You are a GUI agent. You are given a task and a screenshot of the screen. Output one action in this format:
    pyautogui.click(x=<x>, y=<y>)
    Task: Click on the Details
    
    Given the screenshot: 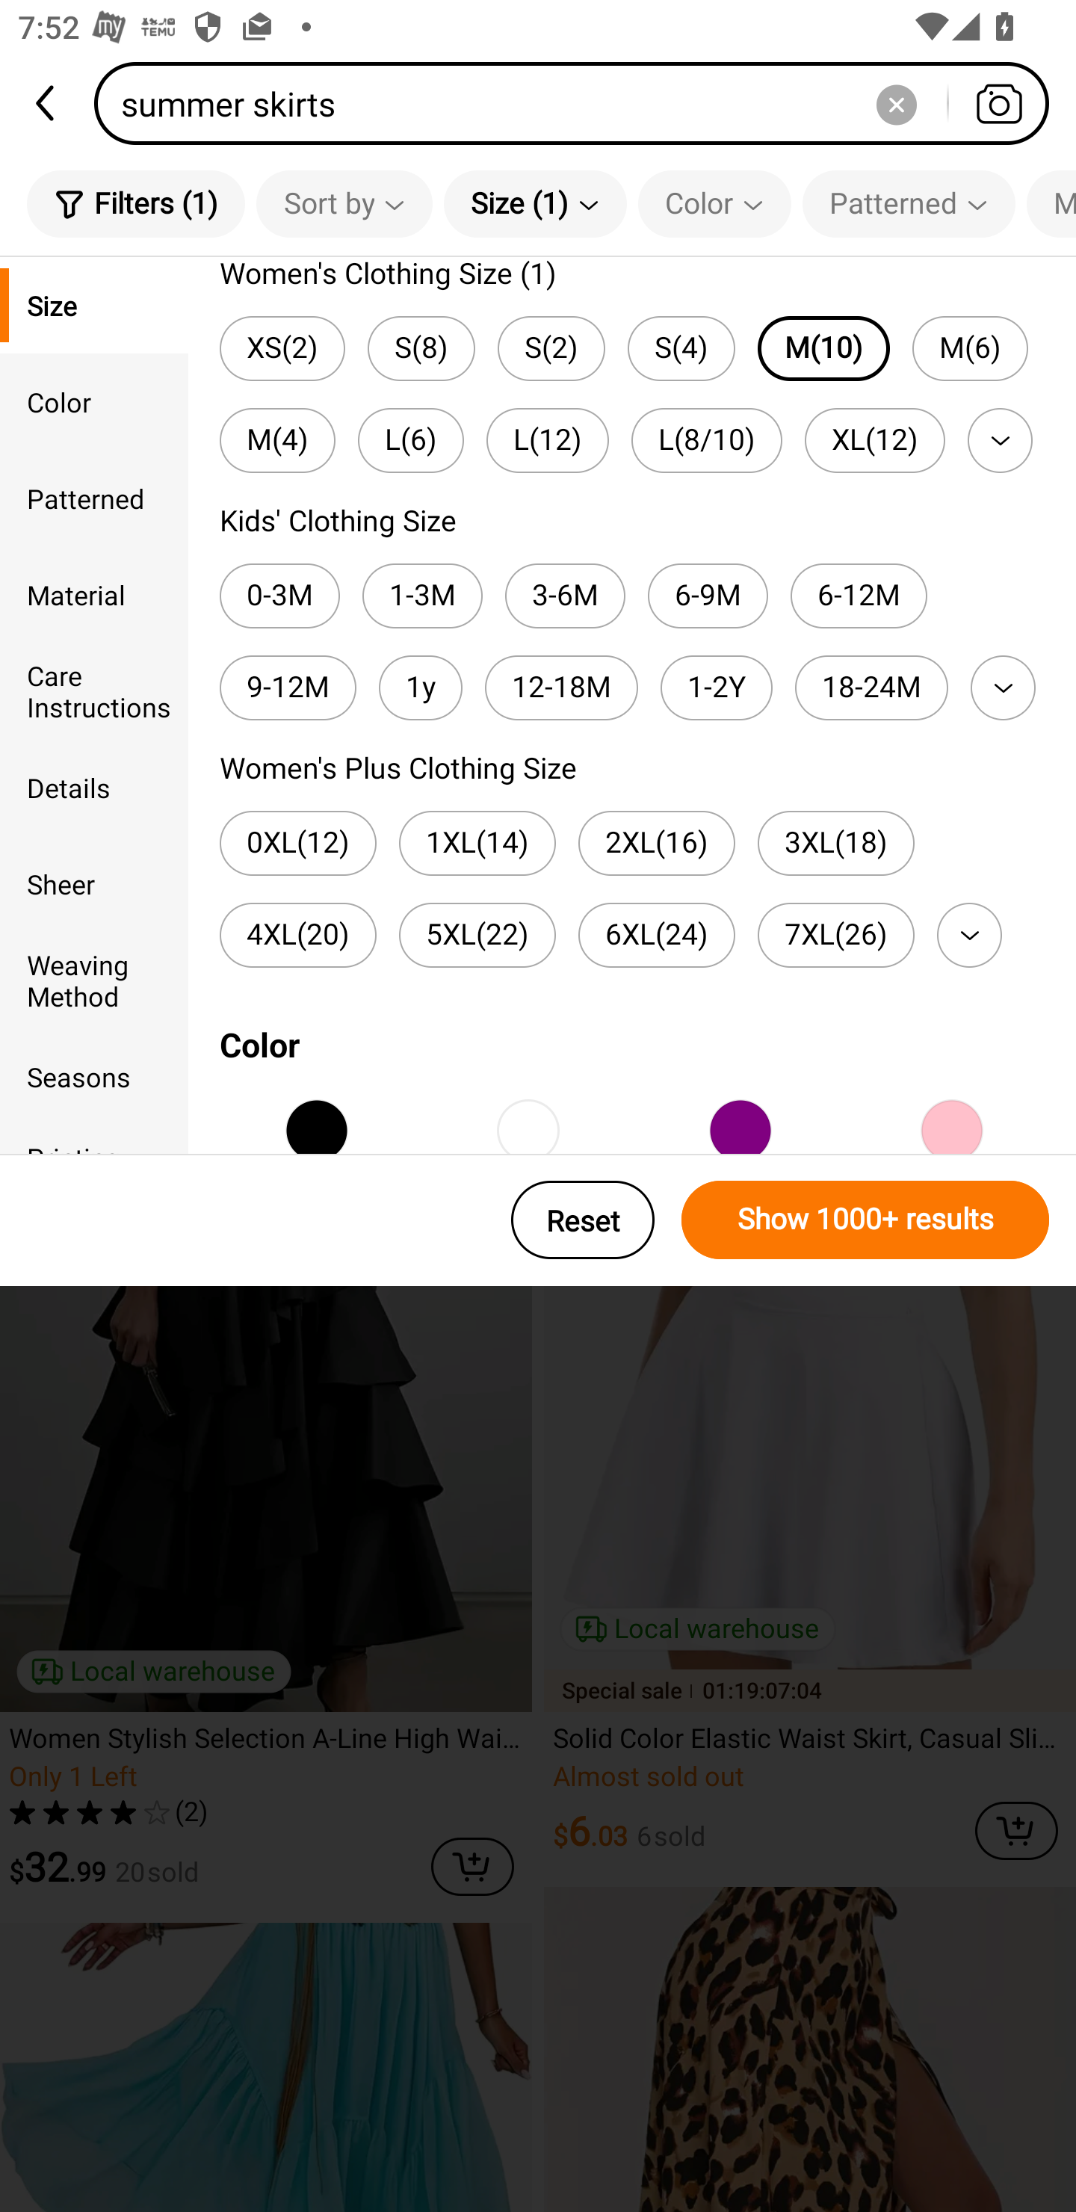 What is the action you would take?
    pyautogui.click(x=94, y=787)
    